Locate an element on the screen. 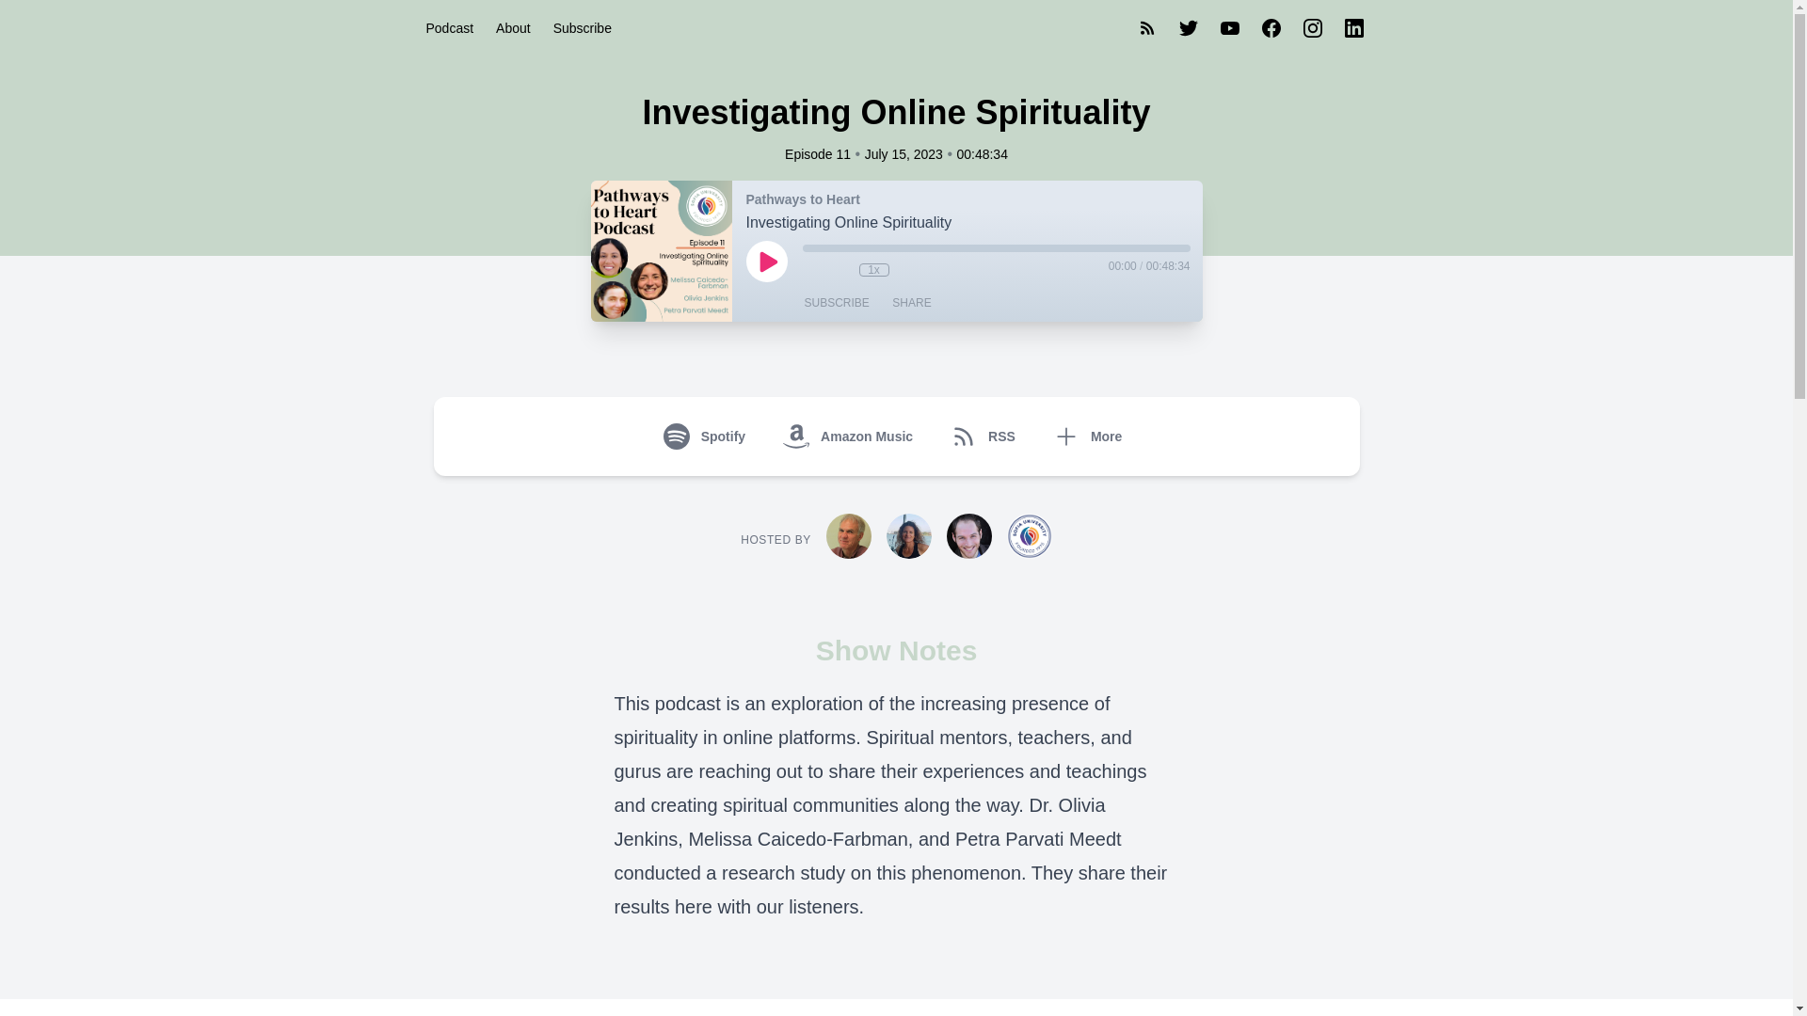 The image size is (1807, 1016). Subscribe is located at coordinates (583, 27).